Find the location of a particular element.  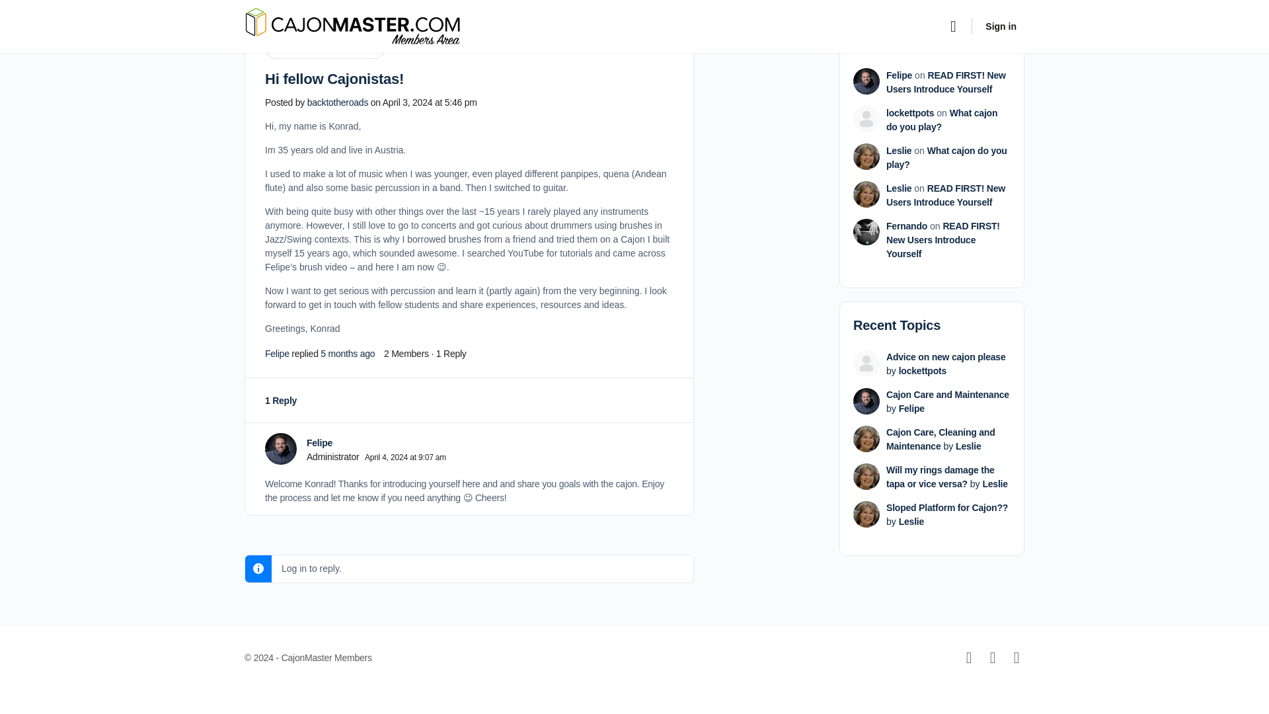

View Felipe's profile is located at coordinates (320, 443).